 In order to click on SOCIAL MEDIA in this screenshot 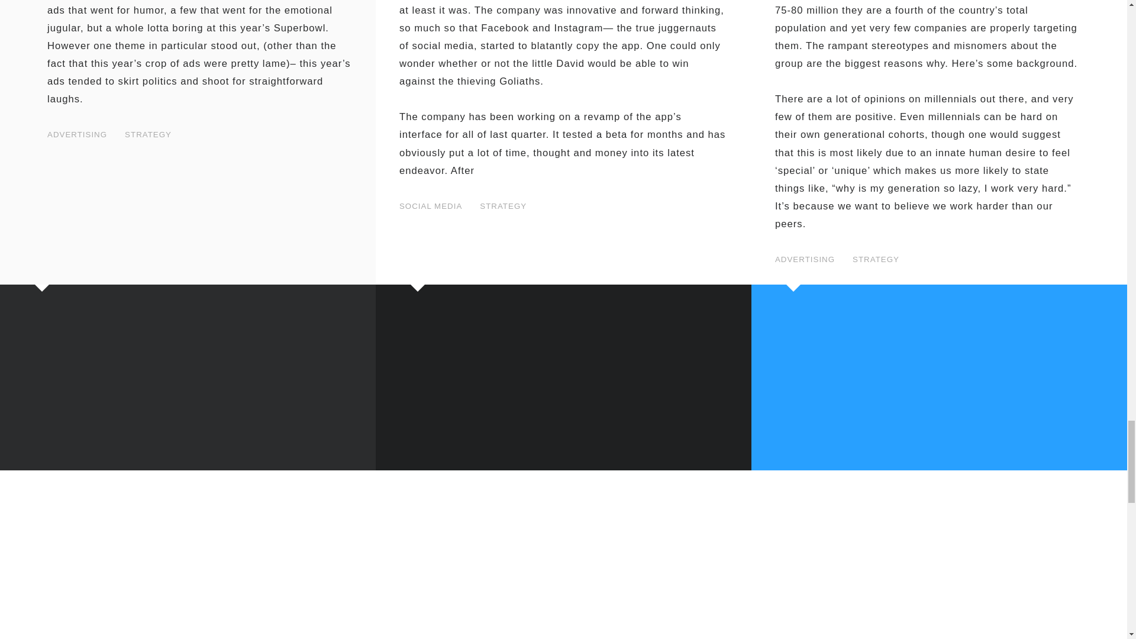, I will do `click(431, 206)`.